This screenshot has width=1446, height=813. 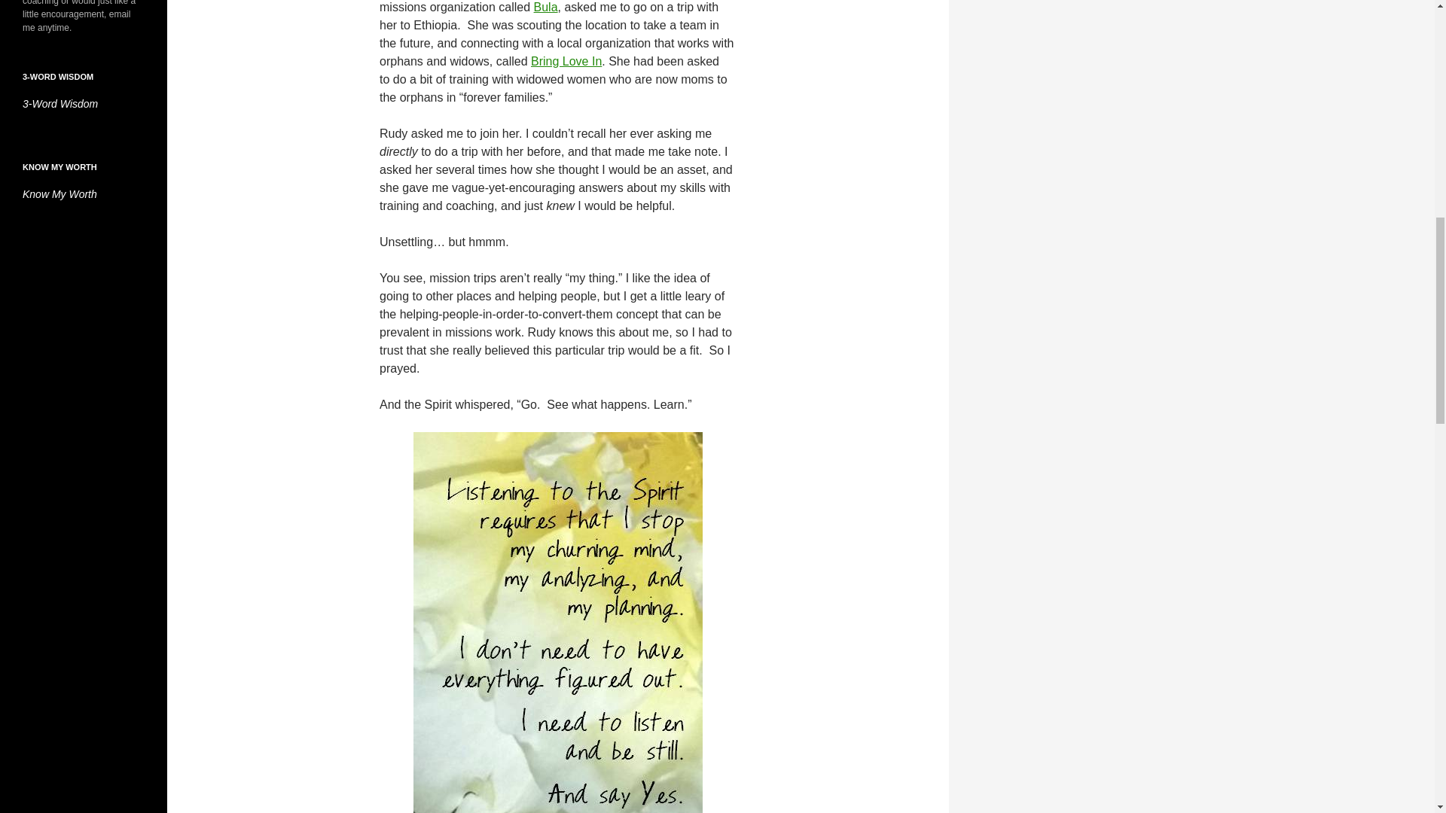 I want to click on Bula, so click(x=545, y=8).